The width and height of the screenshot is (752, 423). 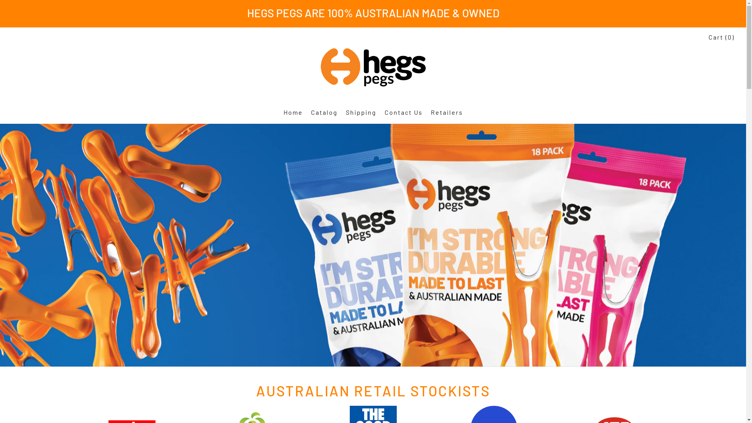 I want to click on Cart (0), so click(x=721, y=37).